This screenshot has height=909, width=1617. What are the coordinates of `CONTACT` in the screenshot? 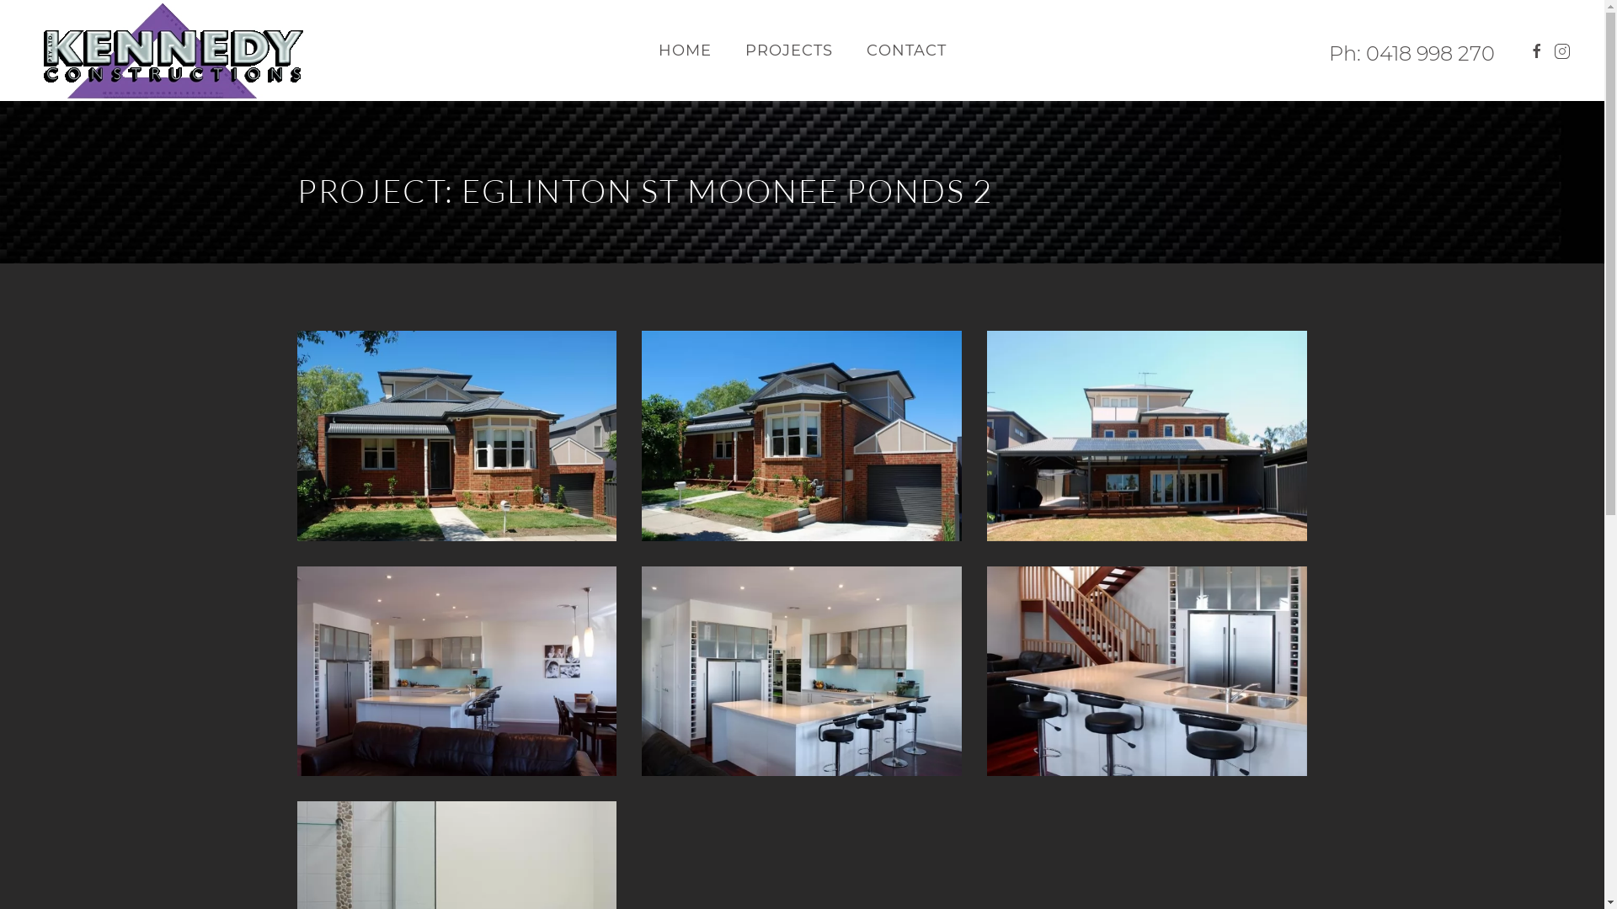 It's located at (906, 50).